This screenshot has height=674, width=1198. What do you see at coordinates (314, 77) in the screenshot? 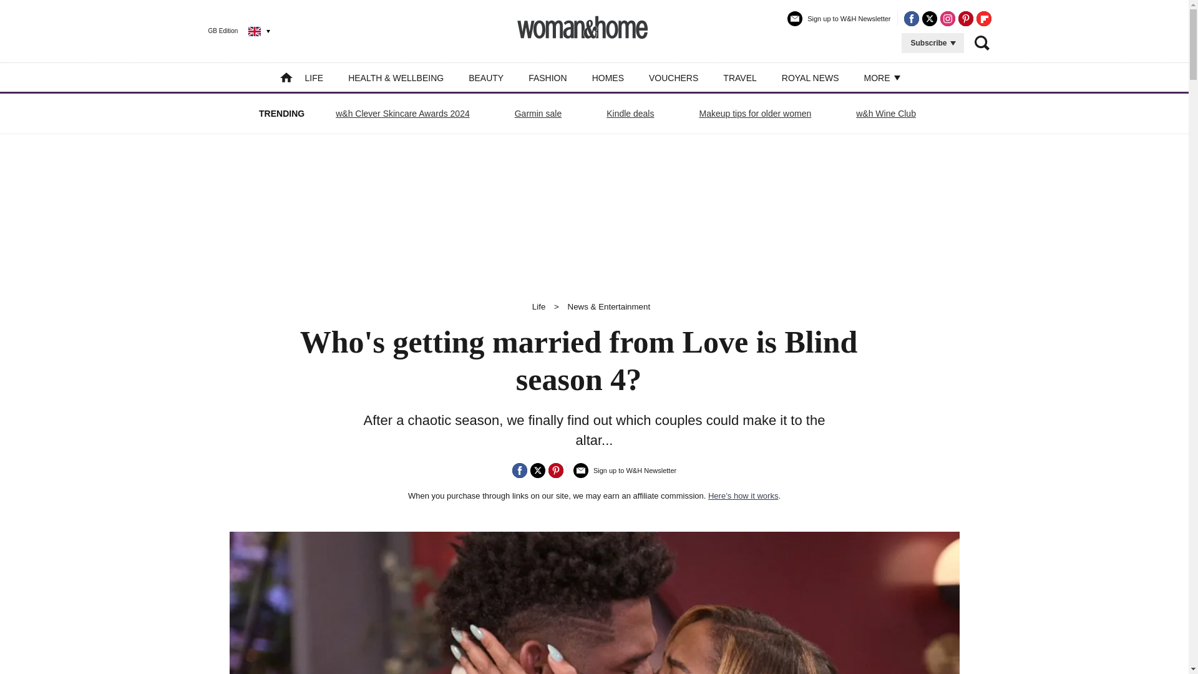
I see `LIFE` at bounding box center [314, 77].